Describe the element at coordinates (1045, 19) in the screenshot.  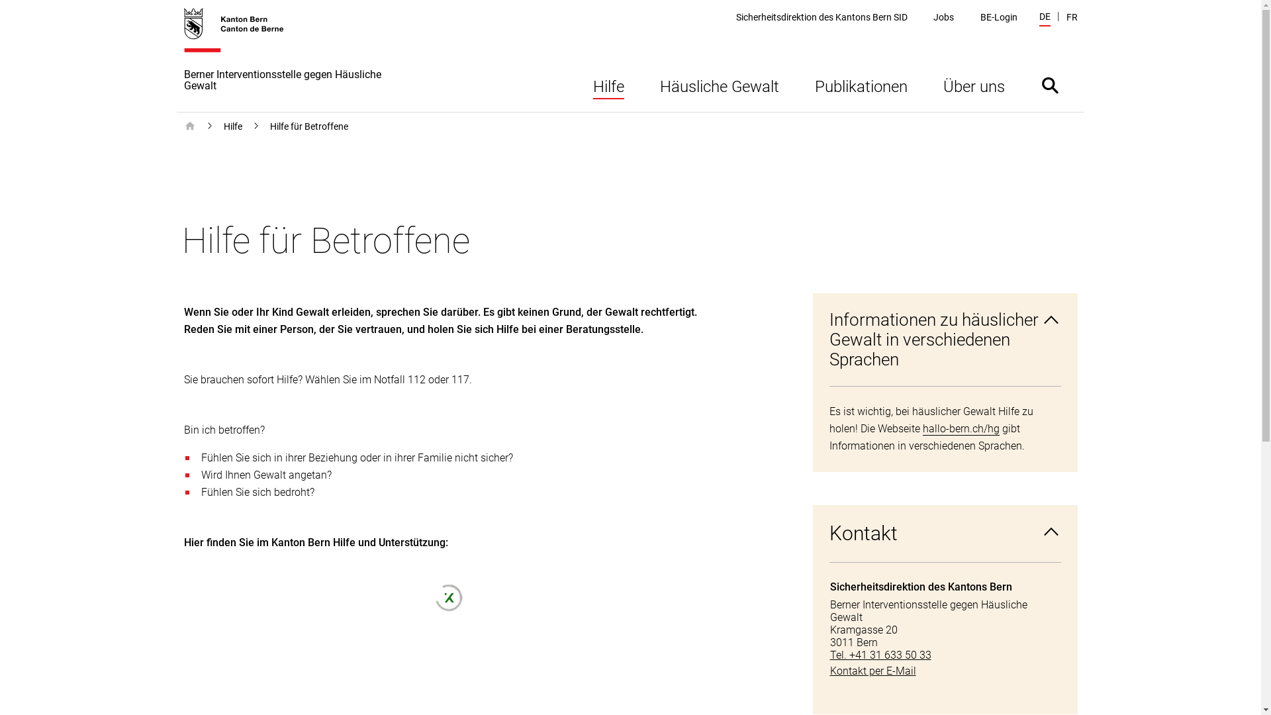
I see `DE` at that location.